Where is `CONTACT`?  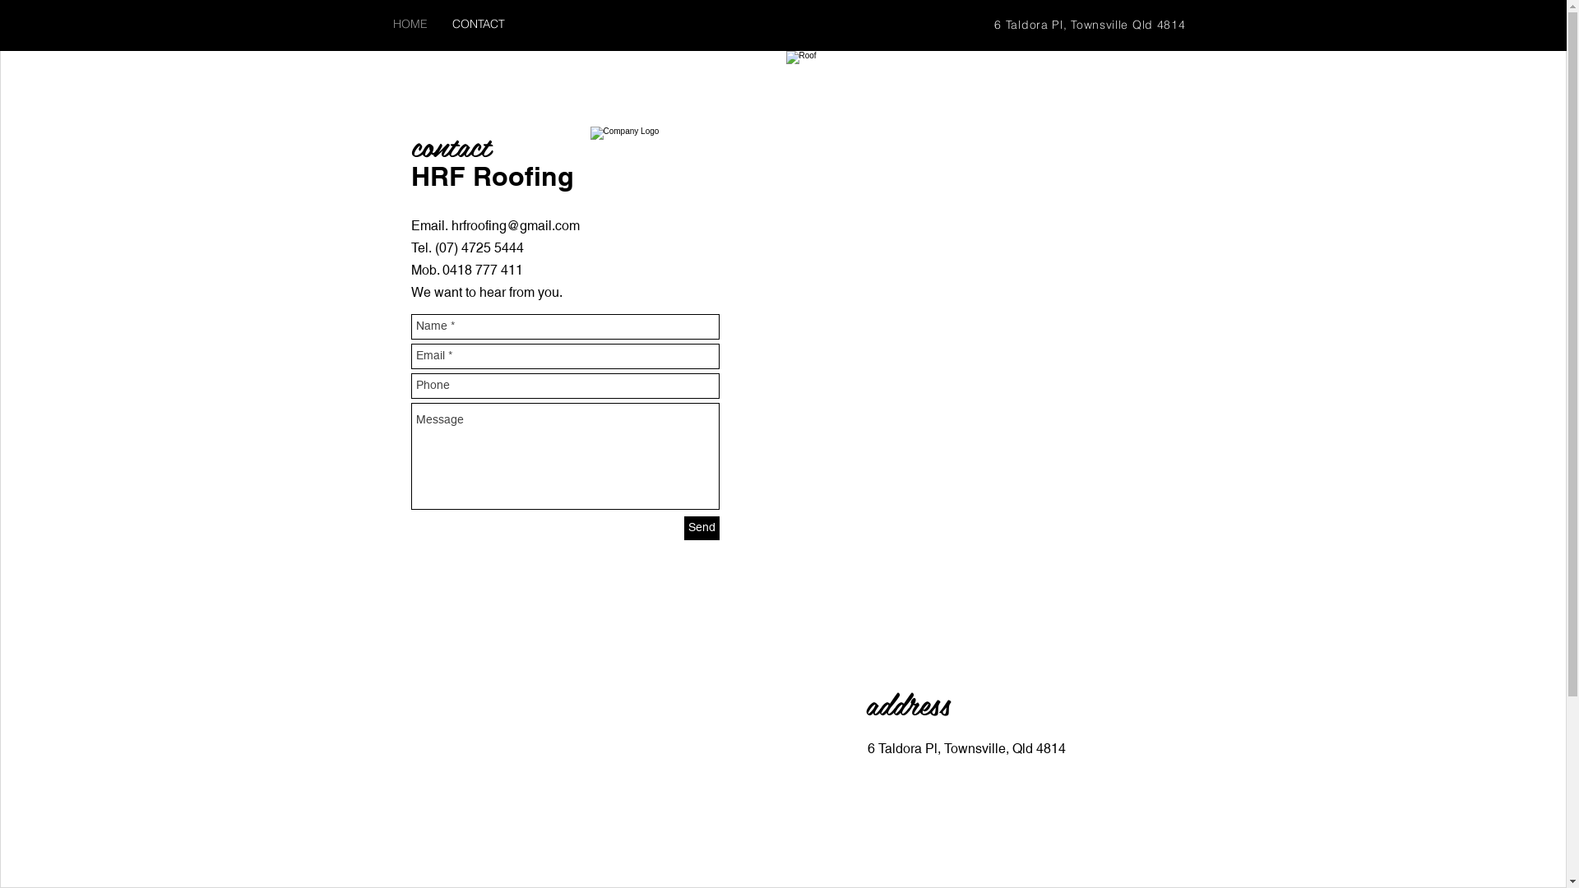
CONTACT is located at coordinates (478, 25).